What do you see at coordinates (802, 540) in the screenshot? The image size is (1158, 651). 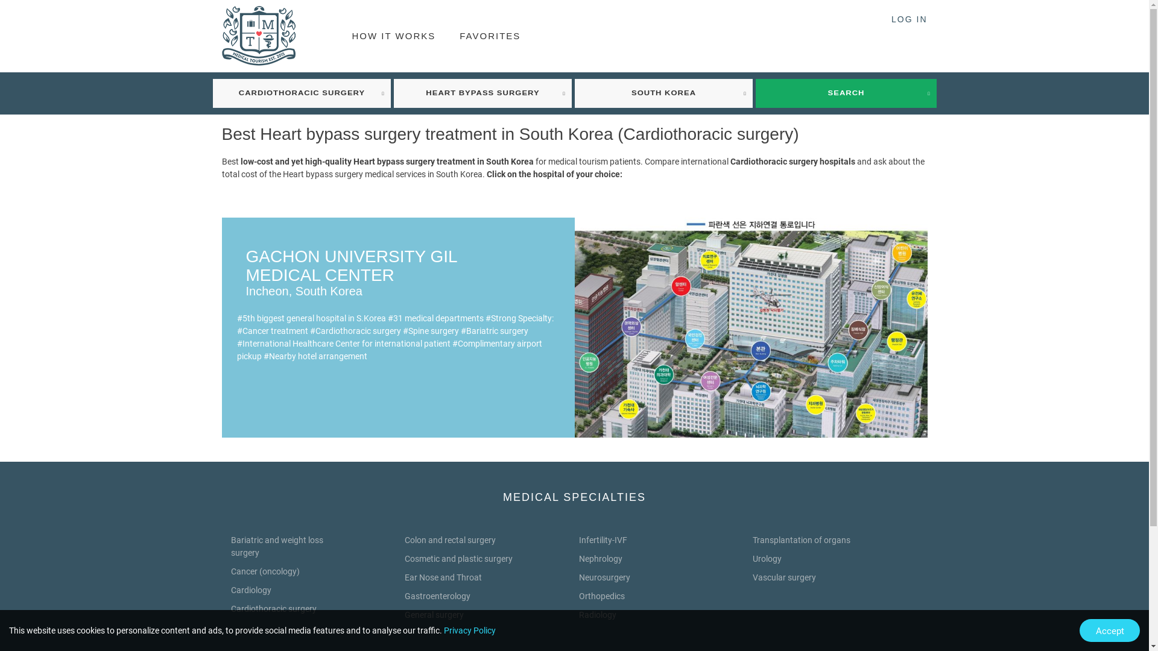 I see `Transplantation of organs` at bounding box center [802, 540].